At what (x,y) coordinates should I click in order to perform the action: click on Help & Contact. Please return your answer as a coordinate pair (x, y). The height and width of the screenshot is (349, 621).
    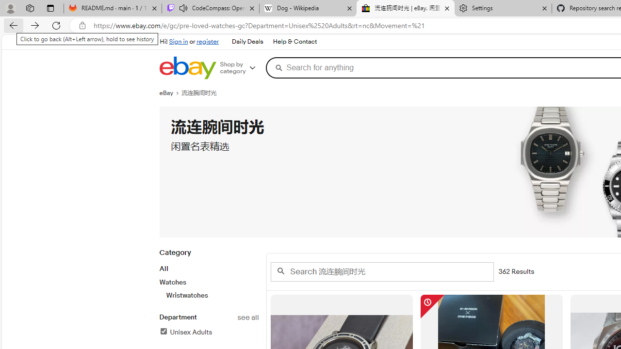
    Looking at the image, I should click on (294, 42).